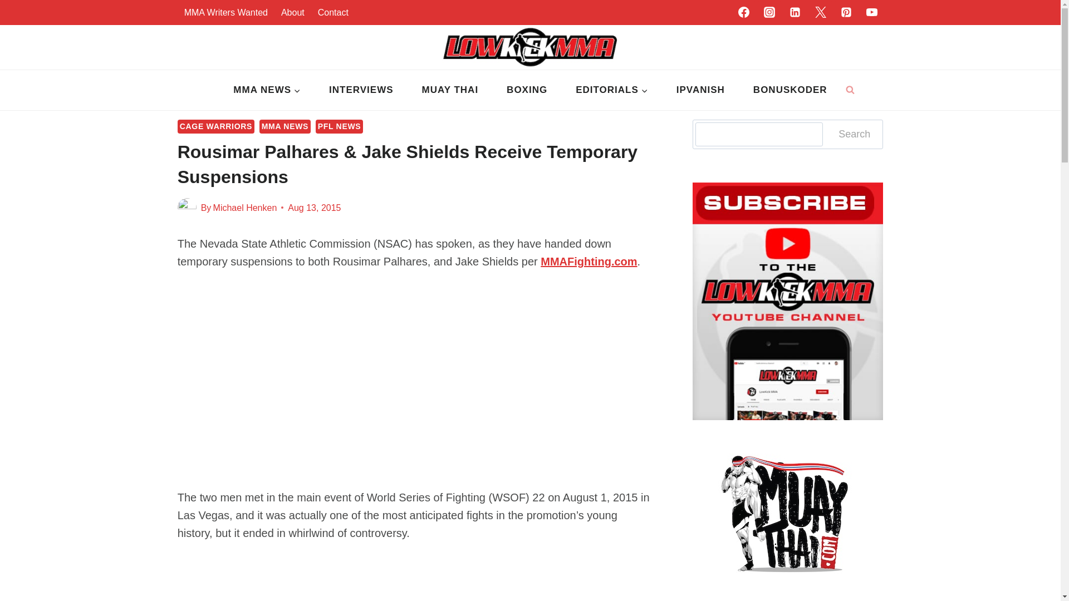 Image resolution: width=1069 pixels, height=601 pixels. What do you see at coordinates (527, 90) in the screenshot?
I see `BOXING` at bounding box center [527, 90].